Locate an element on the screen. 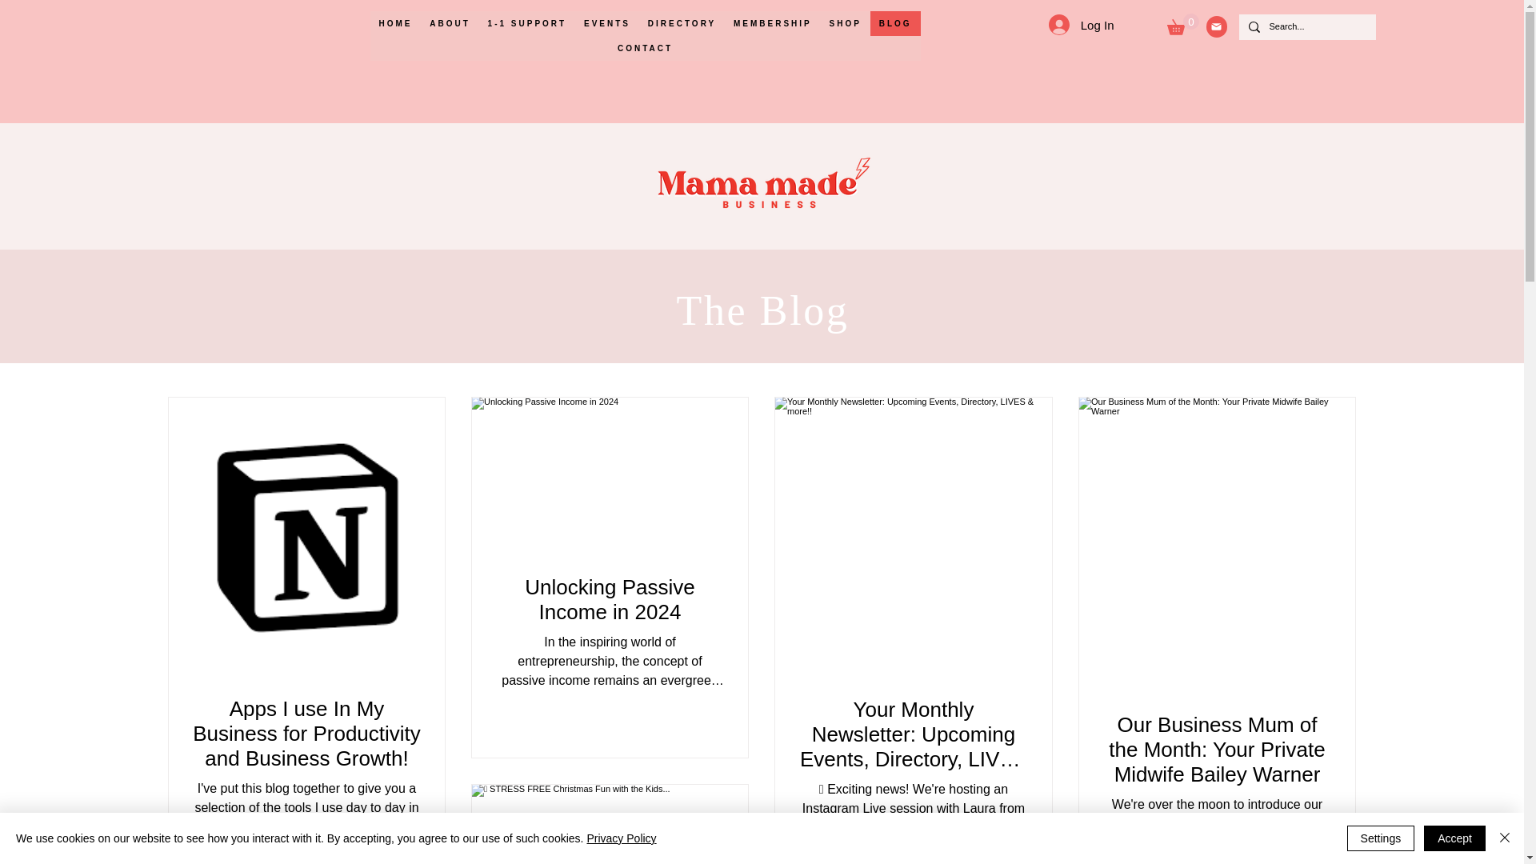 The width and height of the screenshot is (1536, 864). HOME is located at coordinates (395, 24).